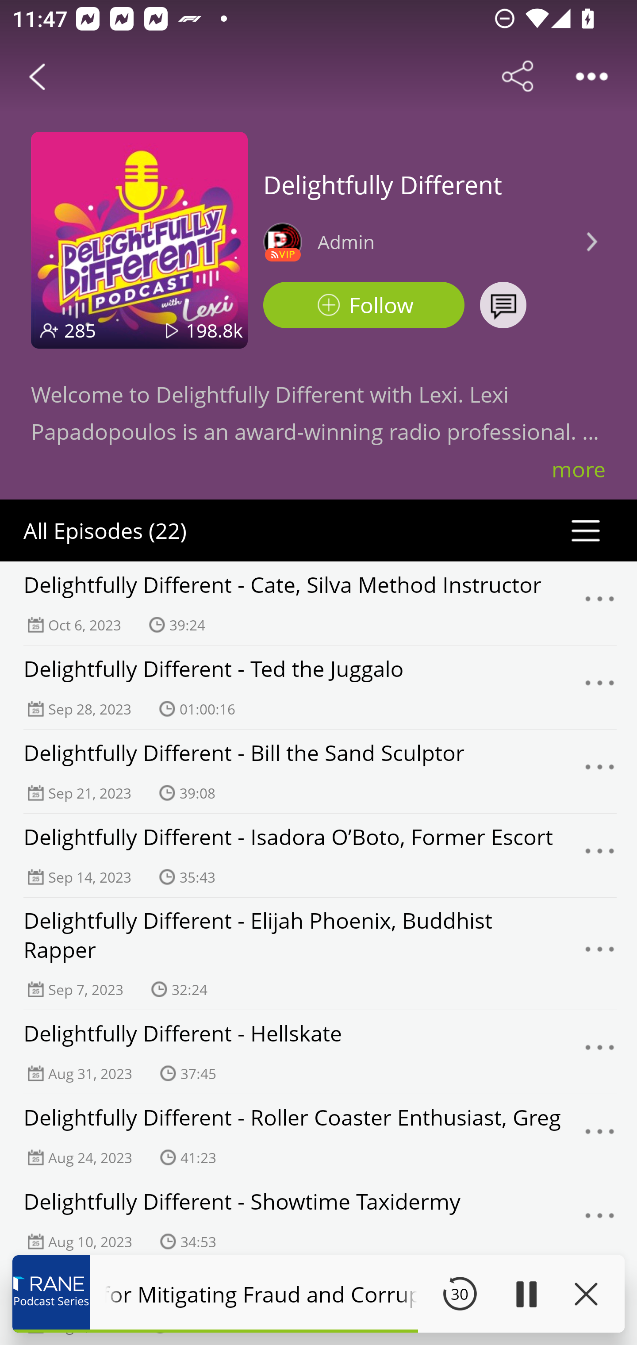  I want to click on Menu, so click(600, 603).